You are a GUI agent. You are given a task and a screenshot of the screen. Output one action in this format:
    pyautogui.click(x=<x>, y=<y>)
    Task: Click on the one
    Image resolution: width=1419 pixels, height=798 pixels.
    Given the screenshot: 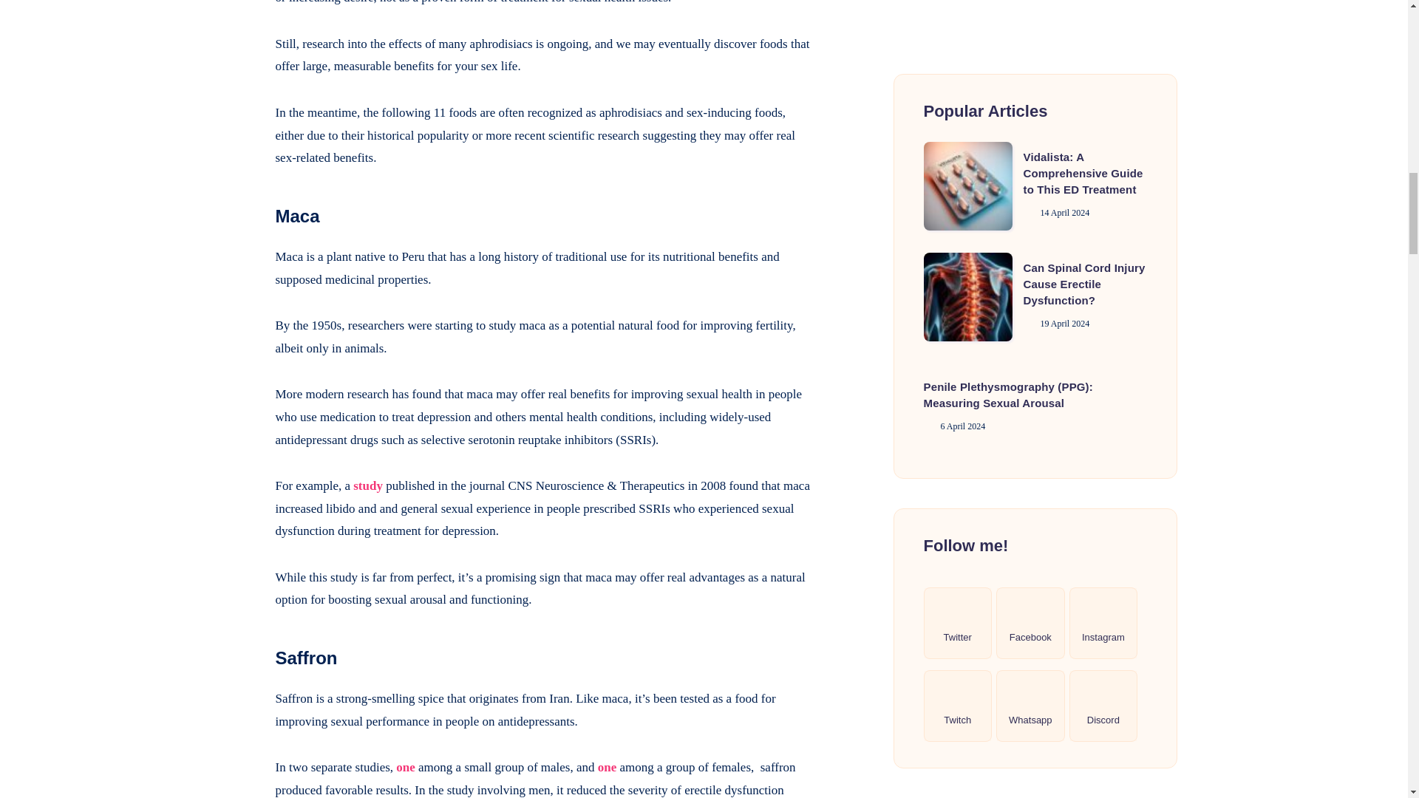 What is the action you would take?
    pyautogui.click(x=608, y=767)
    